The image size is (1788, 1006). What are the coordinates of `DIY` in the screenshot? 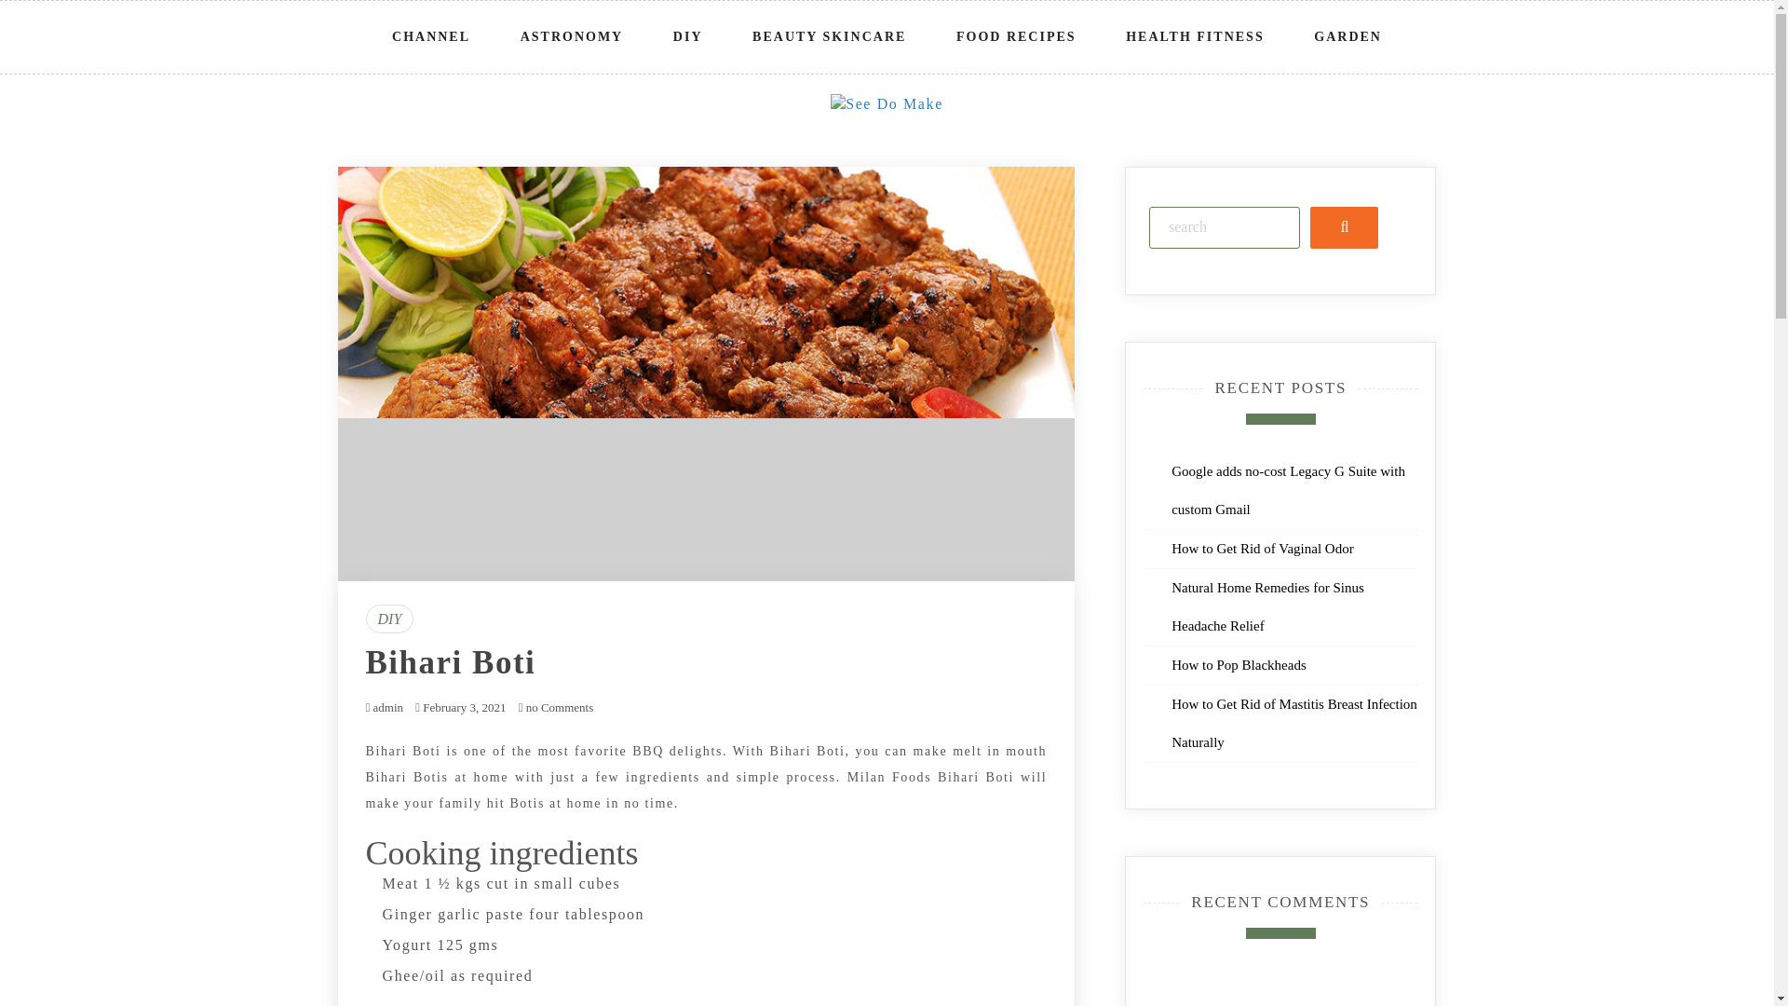 It's located at (388, 619).